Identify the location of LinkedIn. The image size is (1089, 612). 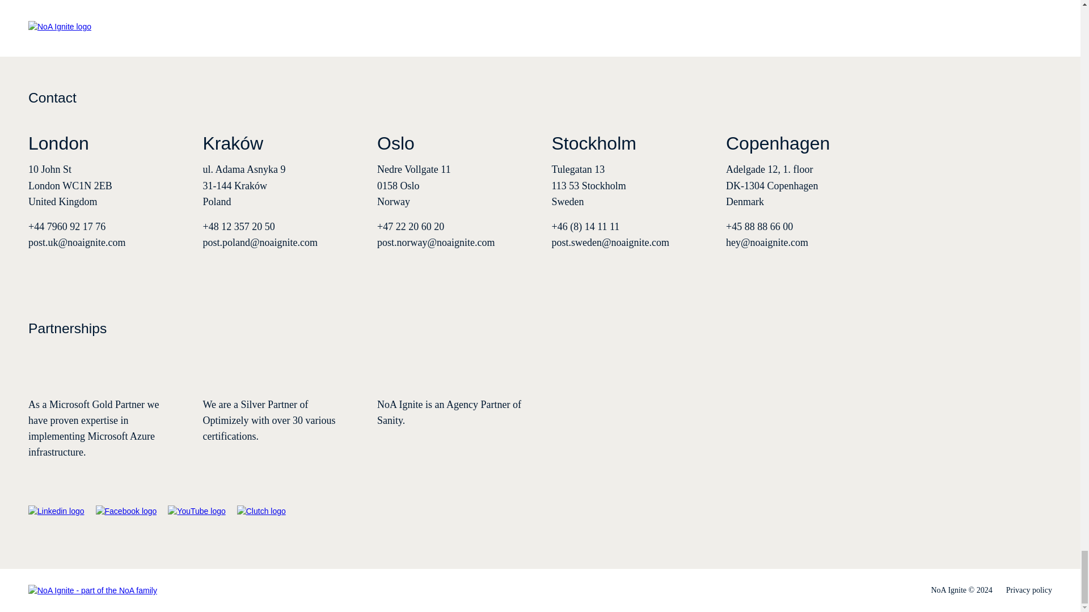
(56, 511).